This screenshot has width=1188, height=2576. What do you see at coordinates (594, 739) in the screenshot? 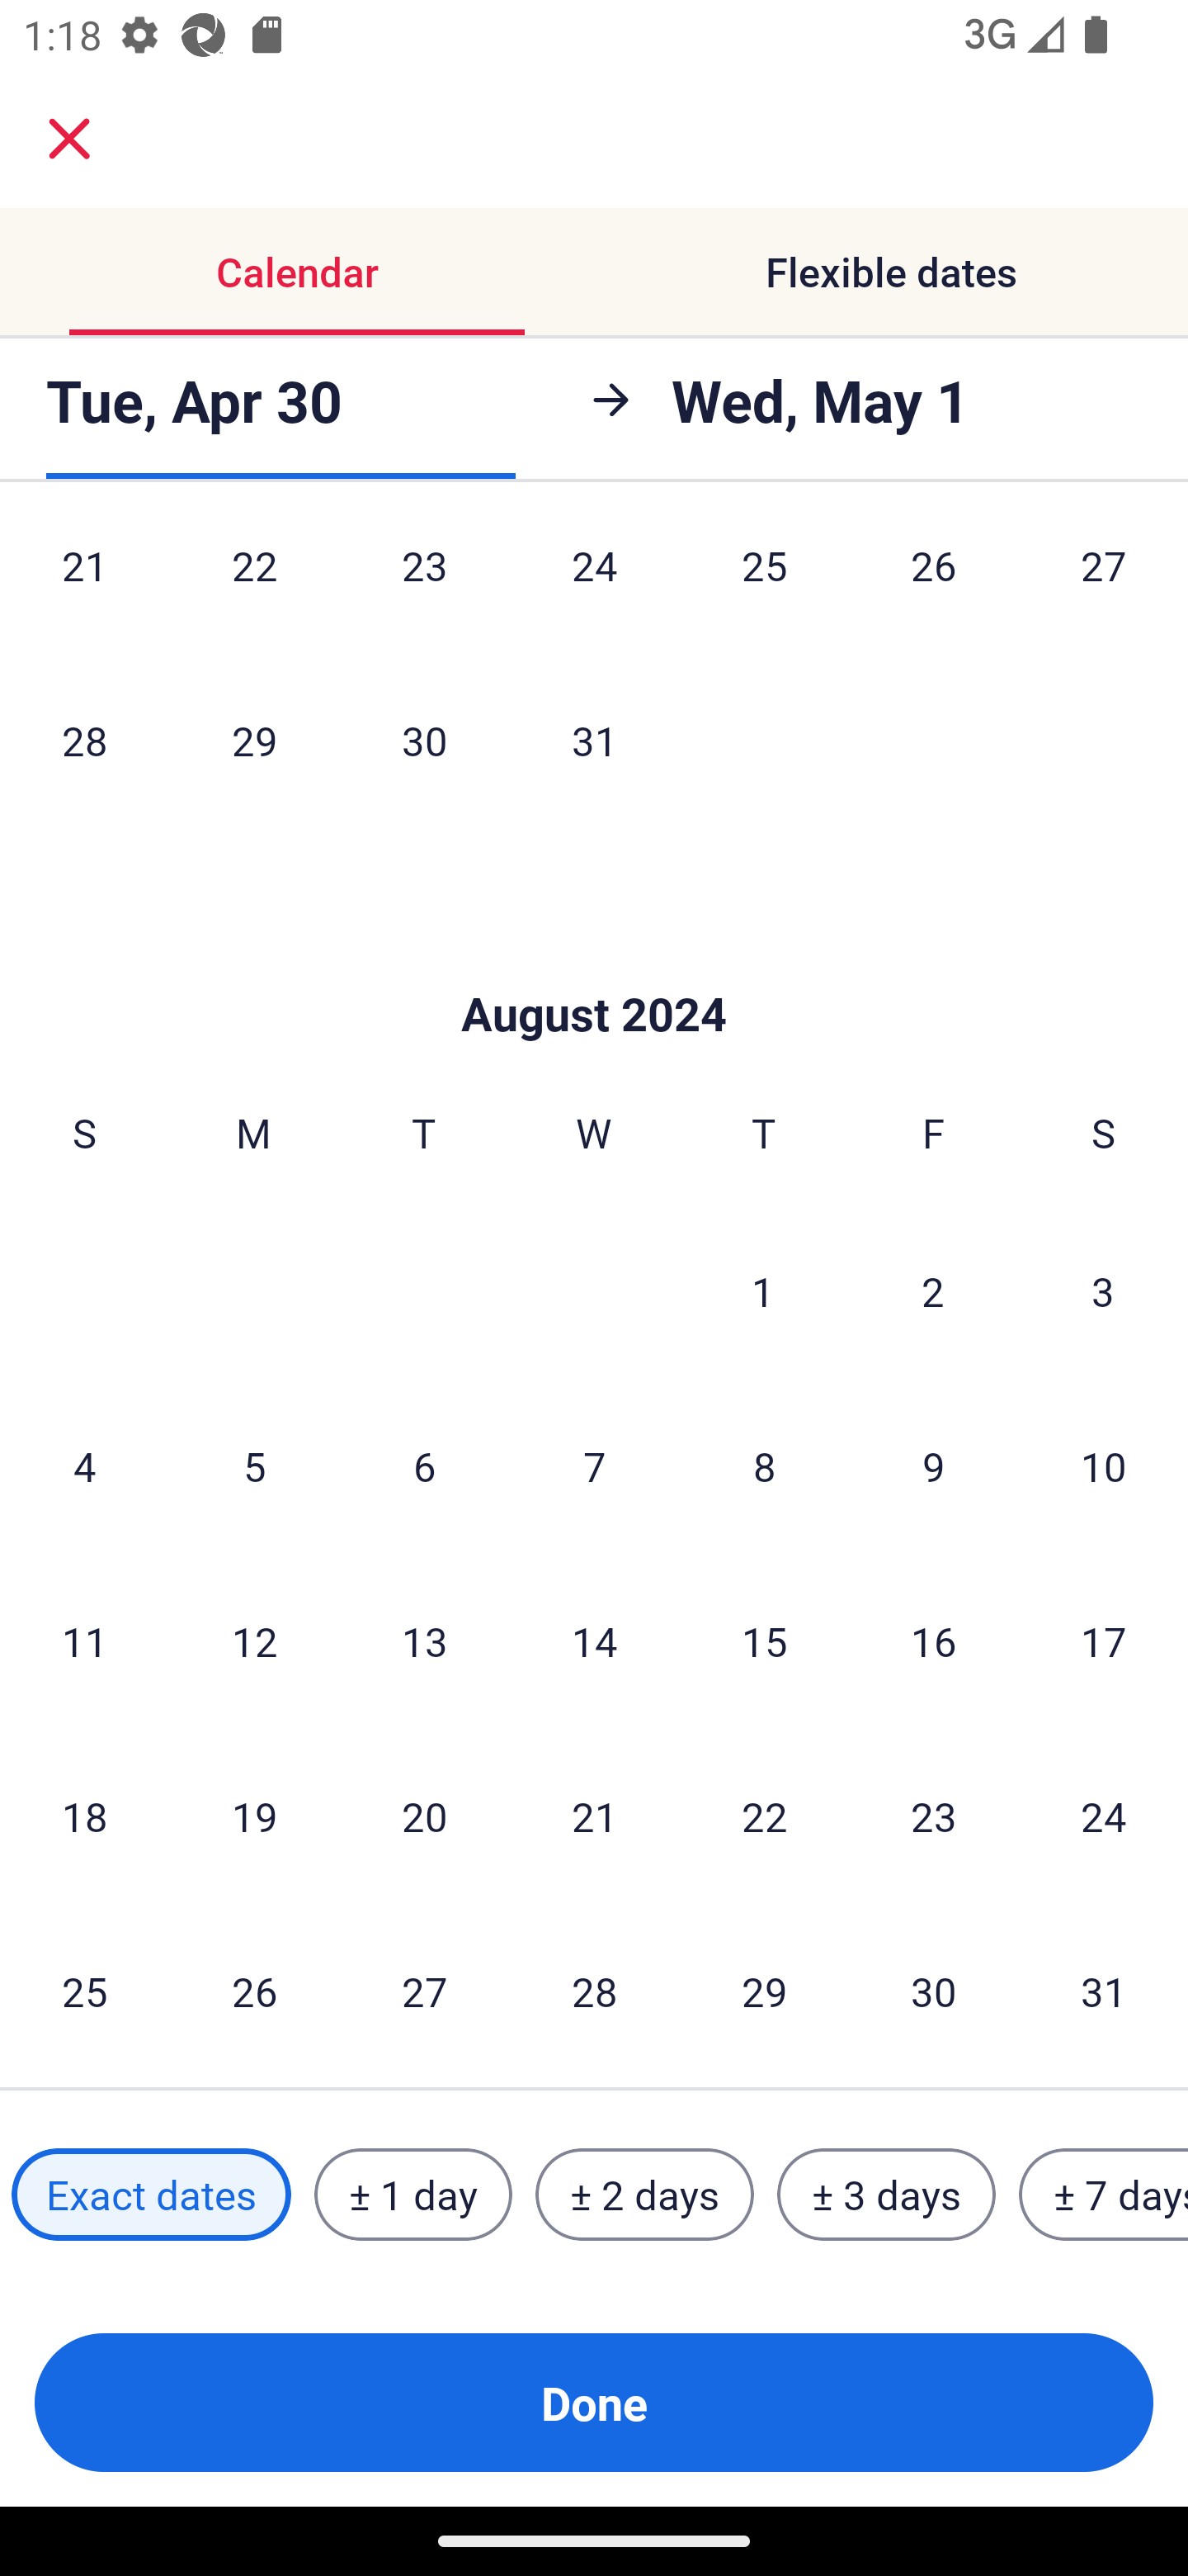
I see `31 Wednesday, July 31, 2024` at bounding box center [594, 739].